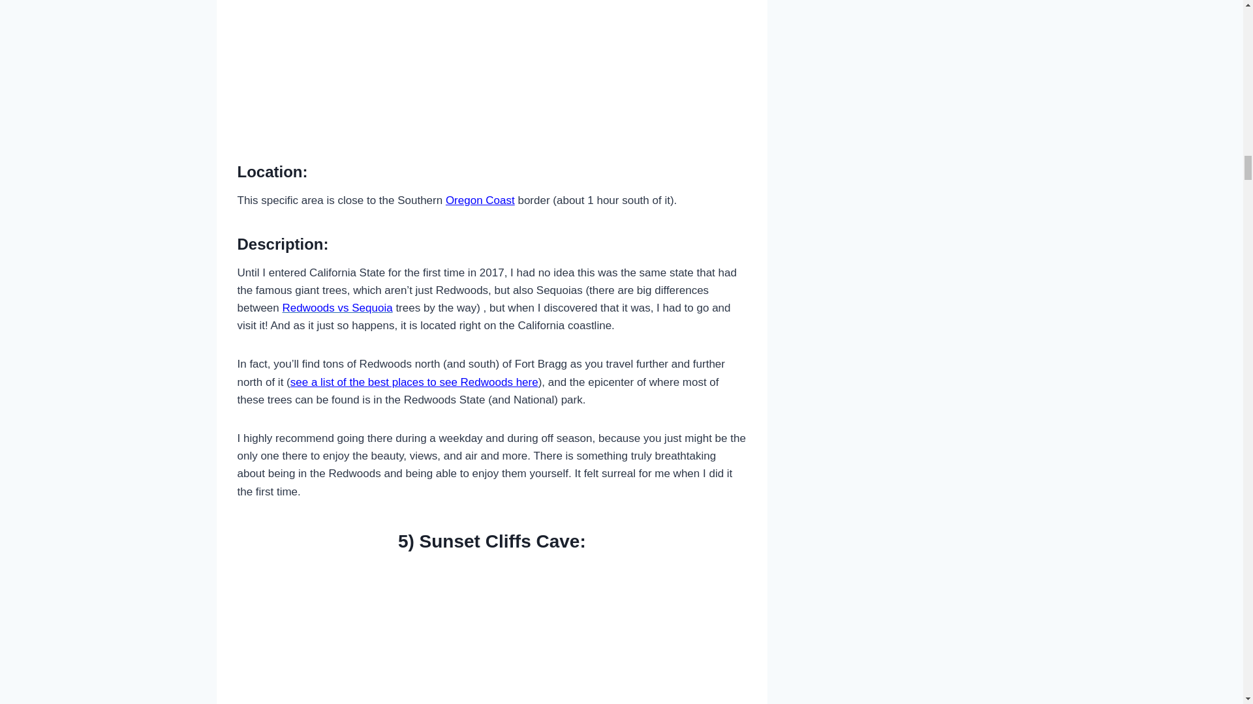 Image resolution: width=1253 pixels, height=704 pixels. Describe the element at coordinates (480, 201) in the screenshot. I see `Oregon Coast` at that location.